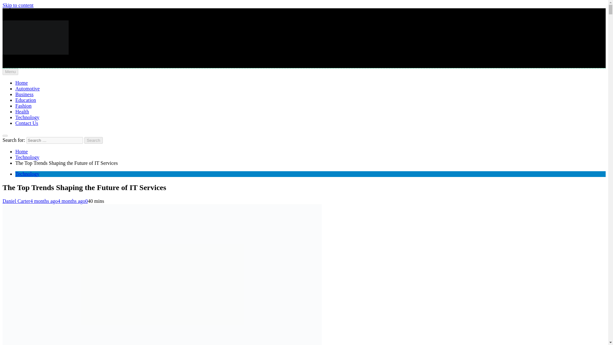 This screenshot has width=613, height=345. Describe the element at coordinates (18, 5) in the screenshot. I see `Skip to content` at that location.